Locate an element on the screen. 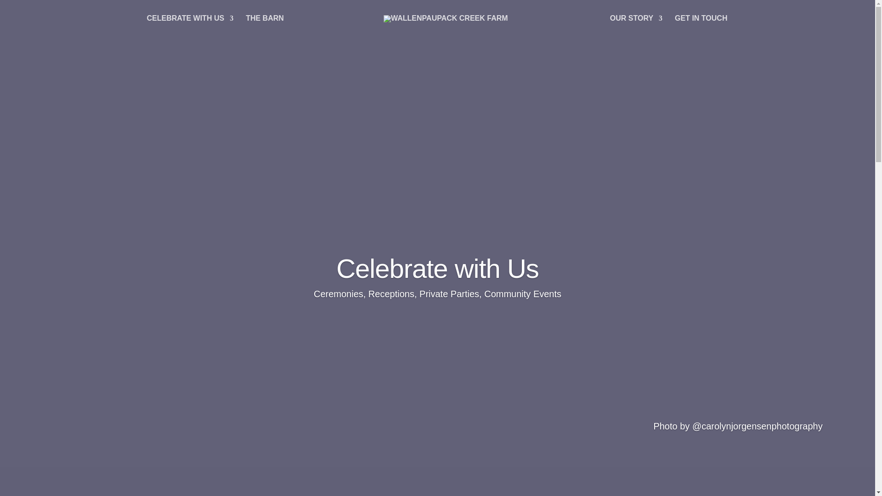 The image size is (882, 496). CELEBRATE WITH US is located at coordinates (190, 25).